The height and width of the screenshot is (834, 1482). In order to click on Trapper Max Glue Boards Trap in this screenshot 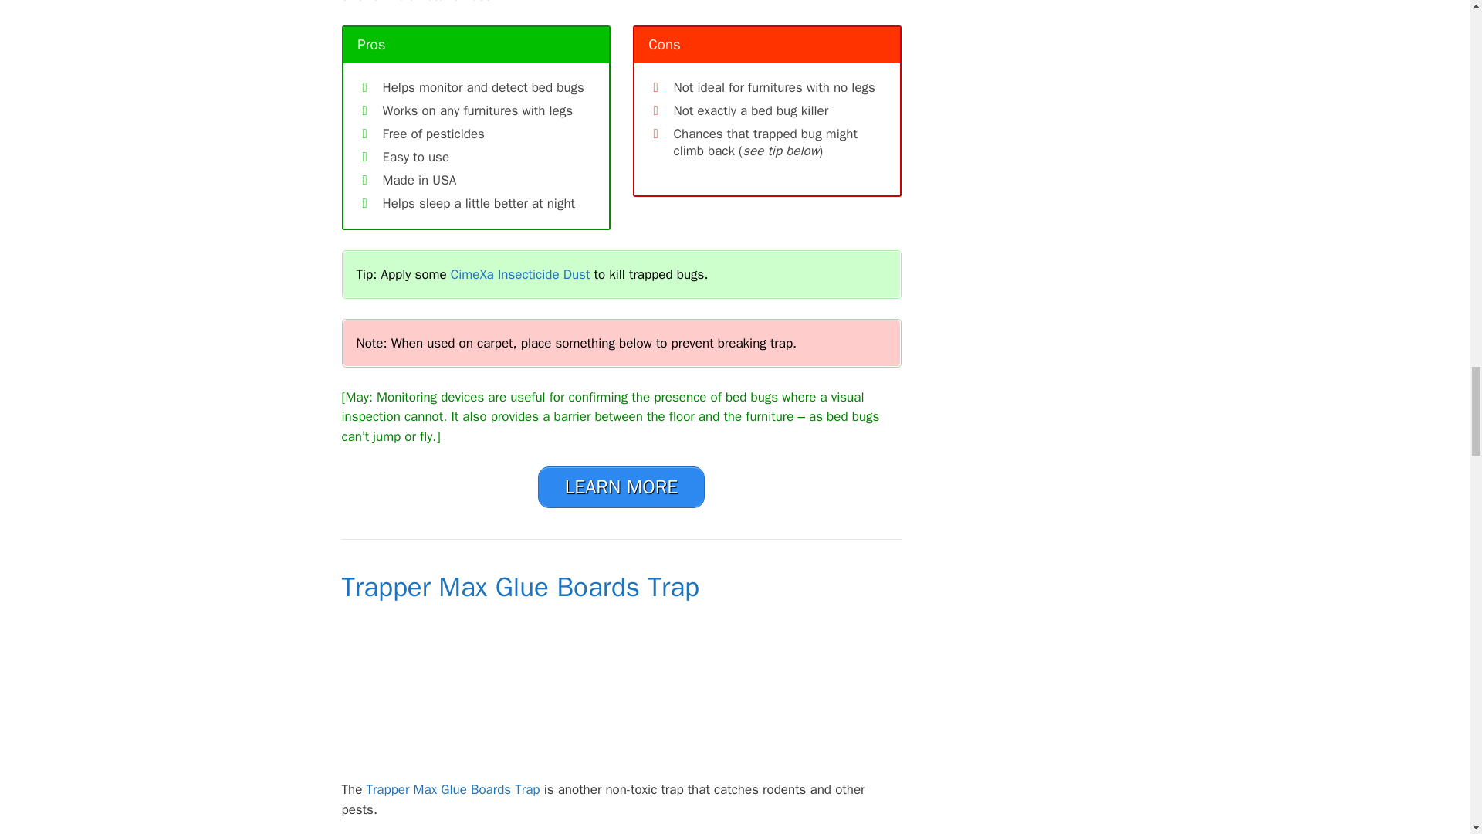, I will do `click(455, 789)`.